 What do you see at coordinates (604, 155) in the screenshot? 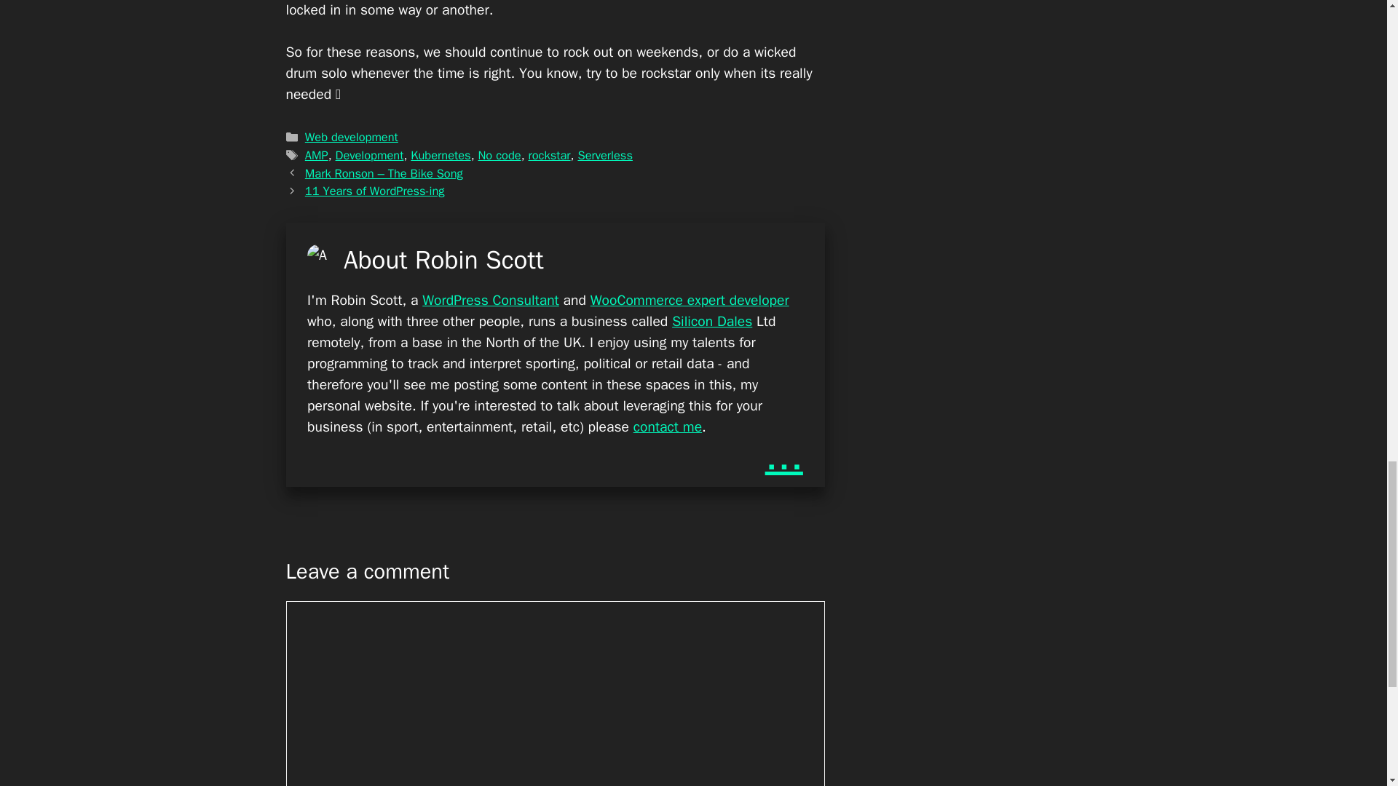
I see `Serverless` at bounding box center [604, 155].